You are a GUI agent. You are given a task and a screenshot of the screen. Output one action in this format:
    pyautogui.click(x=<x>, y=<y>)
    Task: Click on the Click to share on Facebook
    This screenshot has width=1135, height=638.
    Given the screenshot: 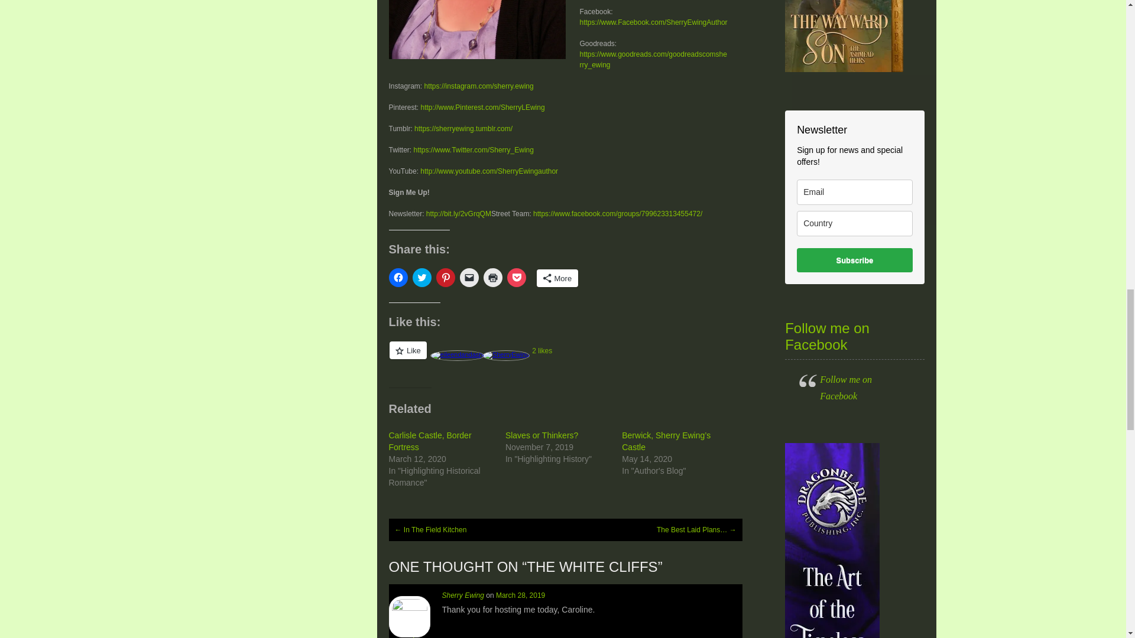 What is the action you would take?
    pyautogui.click(x=398, y=278)
    